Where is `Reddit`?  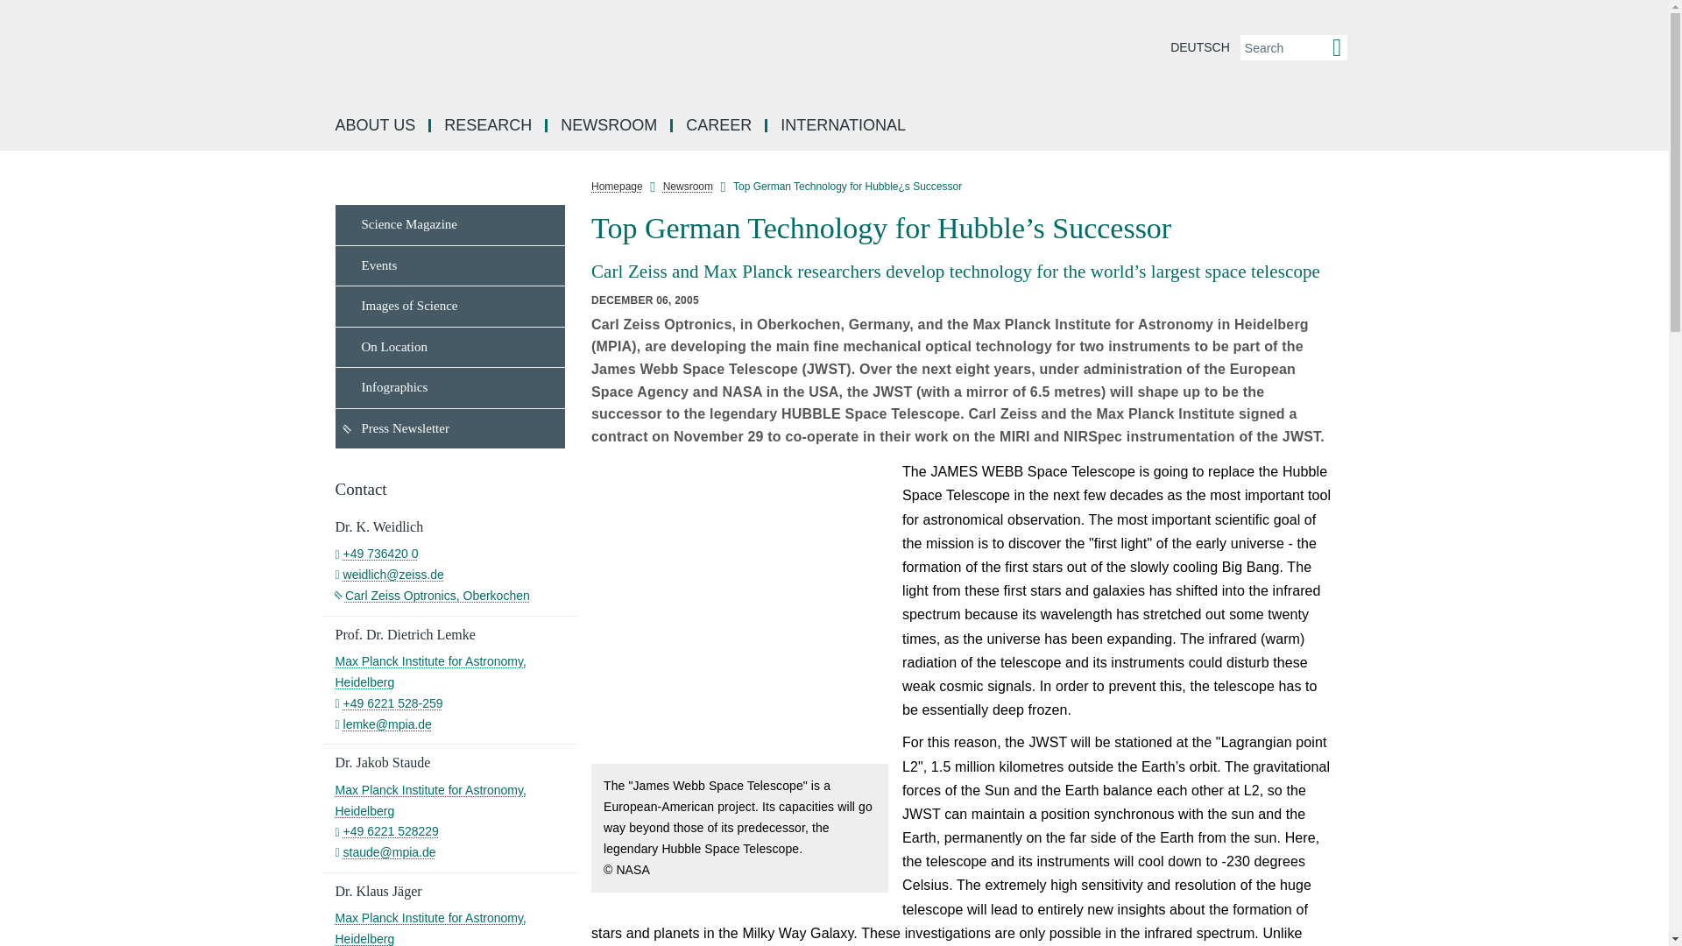 Reddit is located at coordinates (1360, 292).